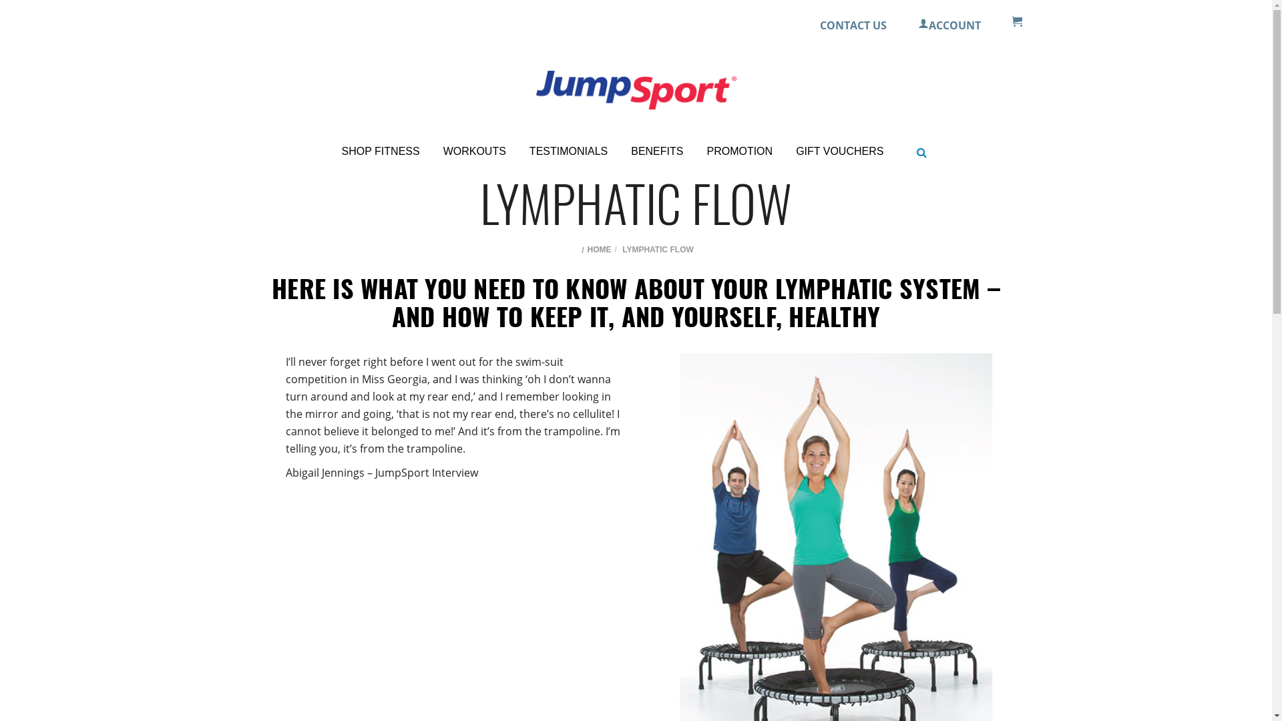 The width and height of the screenshot is (1282, 721). I want to click on TESTIMONIALS, so click(569, 152).